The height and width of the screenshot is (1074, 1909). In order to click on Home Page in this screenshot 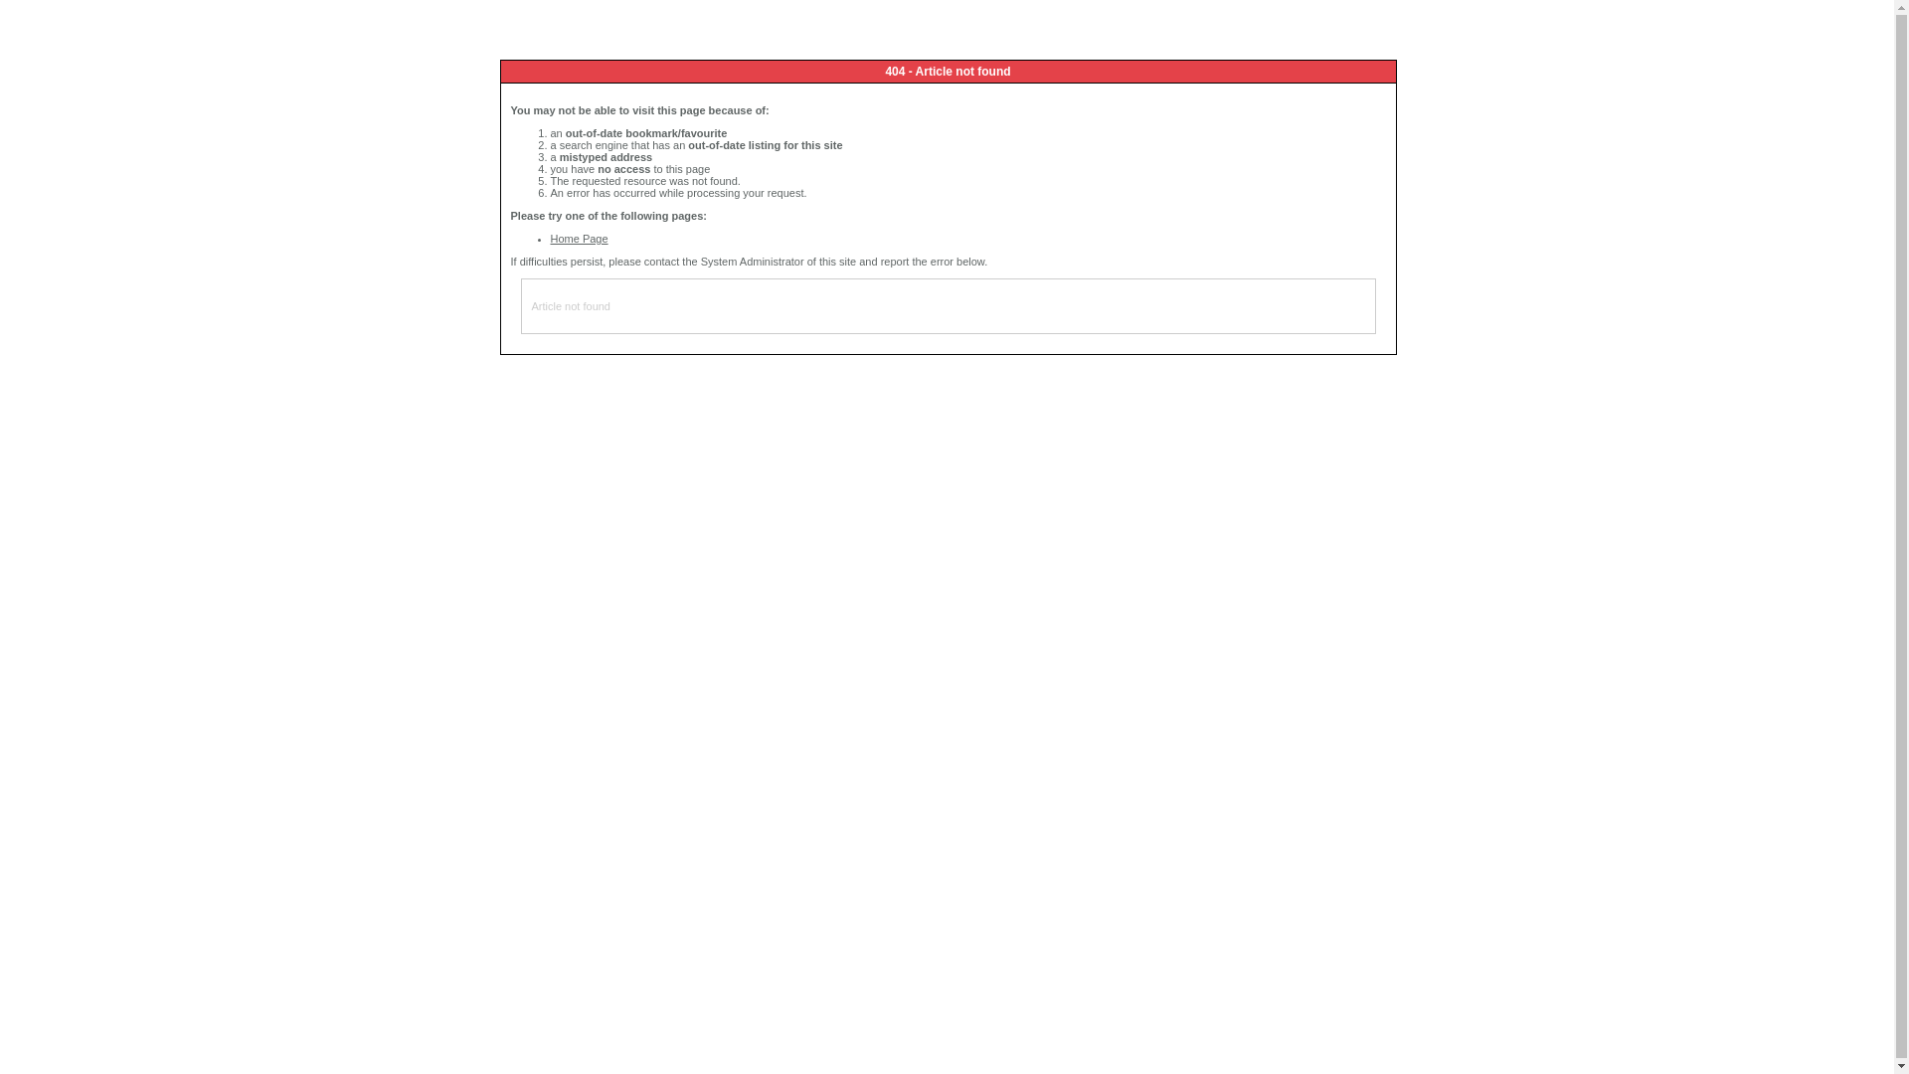, I will do `click(580, 239)`.